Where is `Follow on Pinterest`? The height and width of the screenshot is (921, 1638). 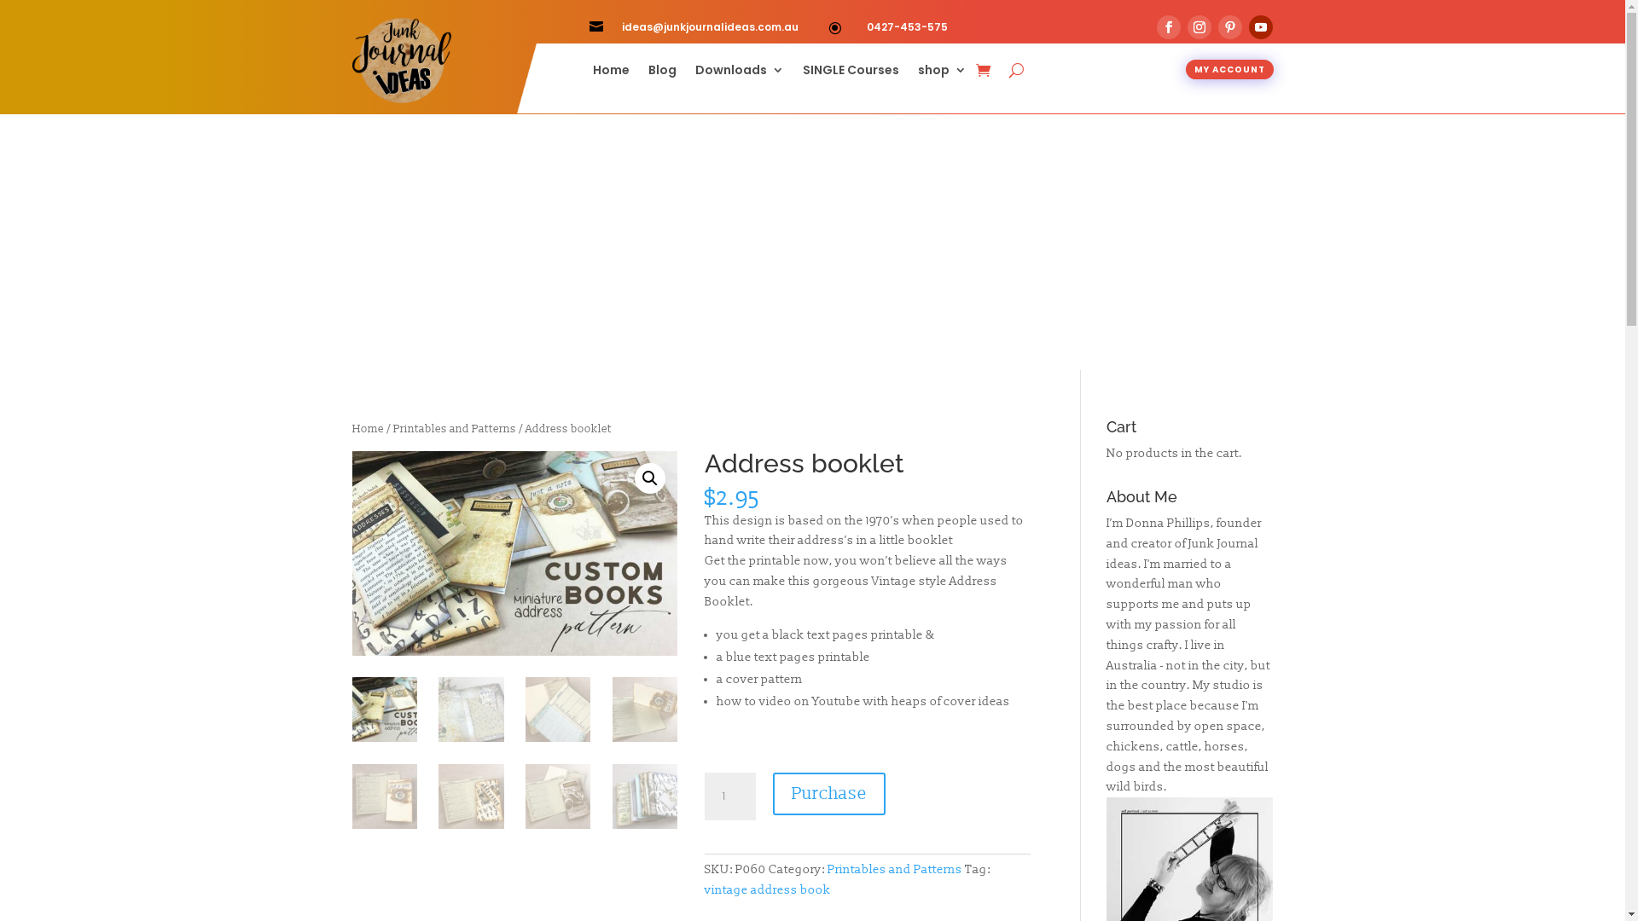
Follow on Pinterest is located at coordinates (1230, 27).